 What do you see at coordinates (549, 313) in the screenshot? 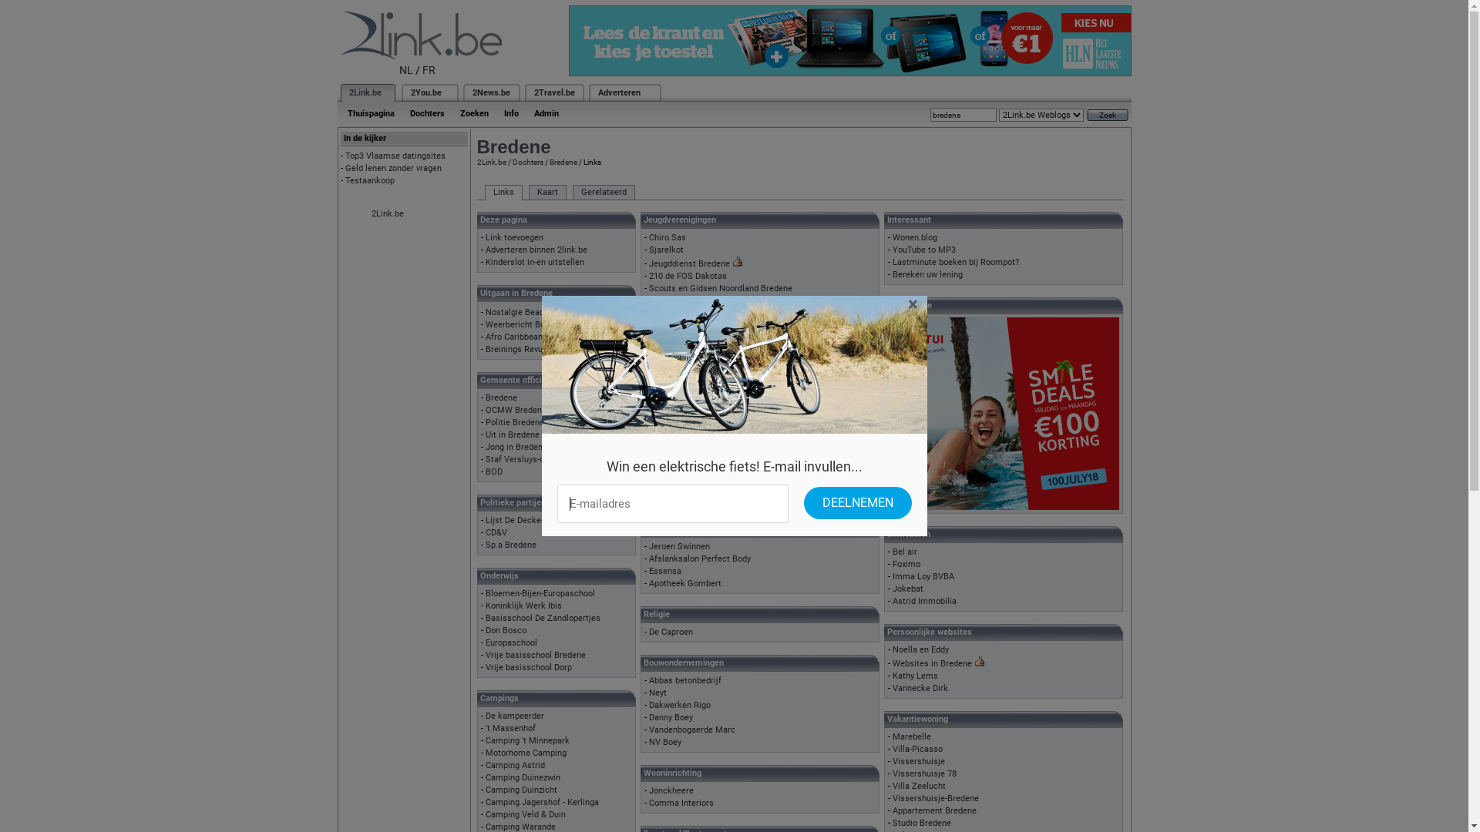
I see `Nostalgie Beachfestival Bredene` at bounding box center [549, 313].